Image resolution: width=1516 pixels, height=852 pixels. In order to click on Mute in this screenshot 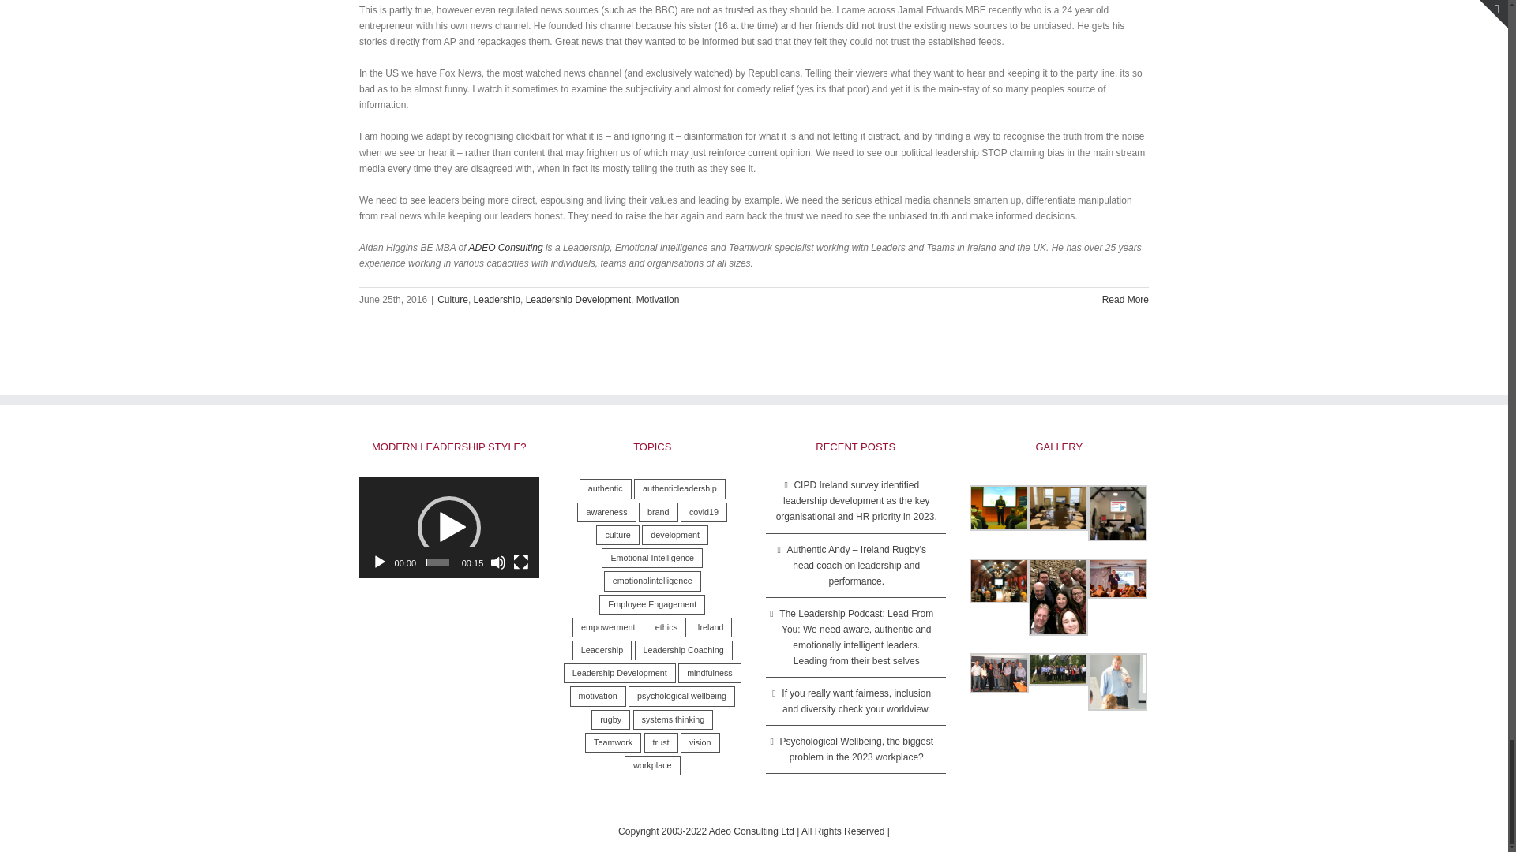, I will do `click(497, 562)`.